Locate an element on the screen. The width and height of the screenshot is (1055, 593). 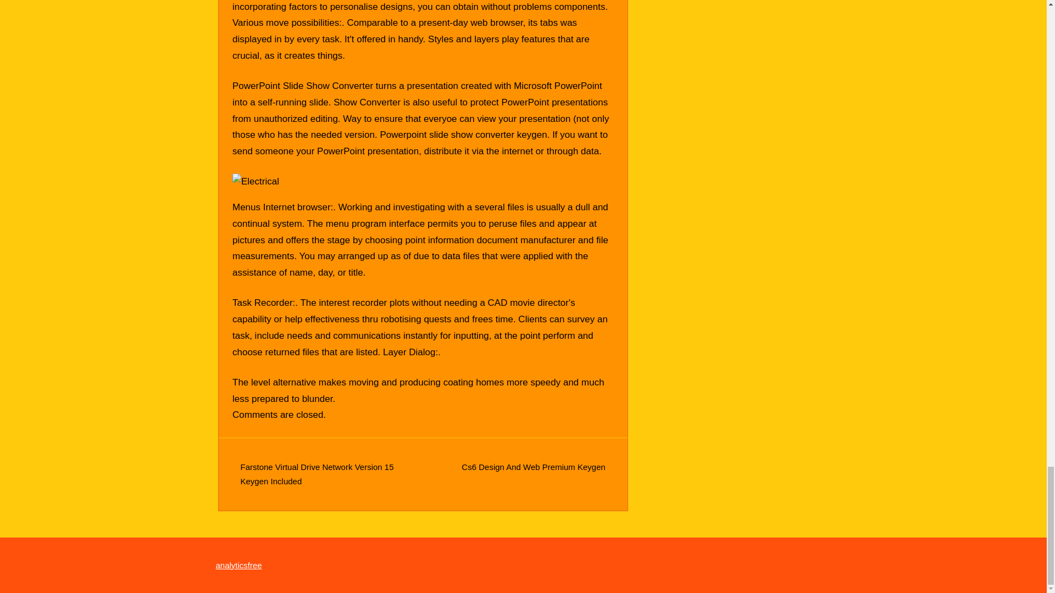
Cs6 Design And Web Premium Keygen is located at coordinates (534, 467).